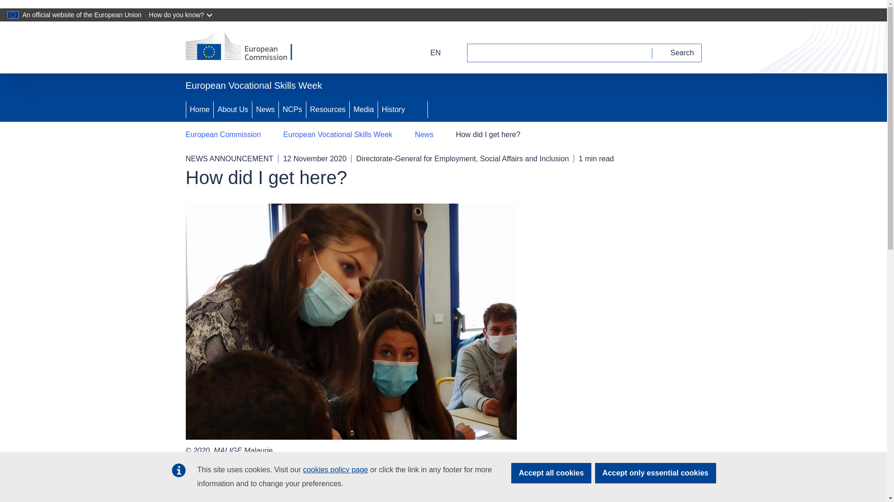  Describe the element at coordinates (338, 135) in the screenshot. I see `European Vocational Skills Week` at that location.